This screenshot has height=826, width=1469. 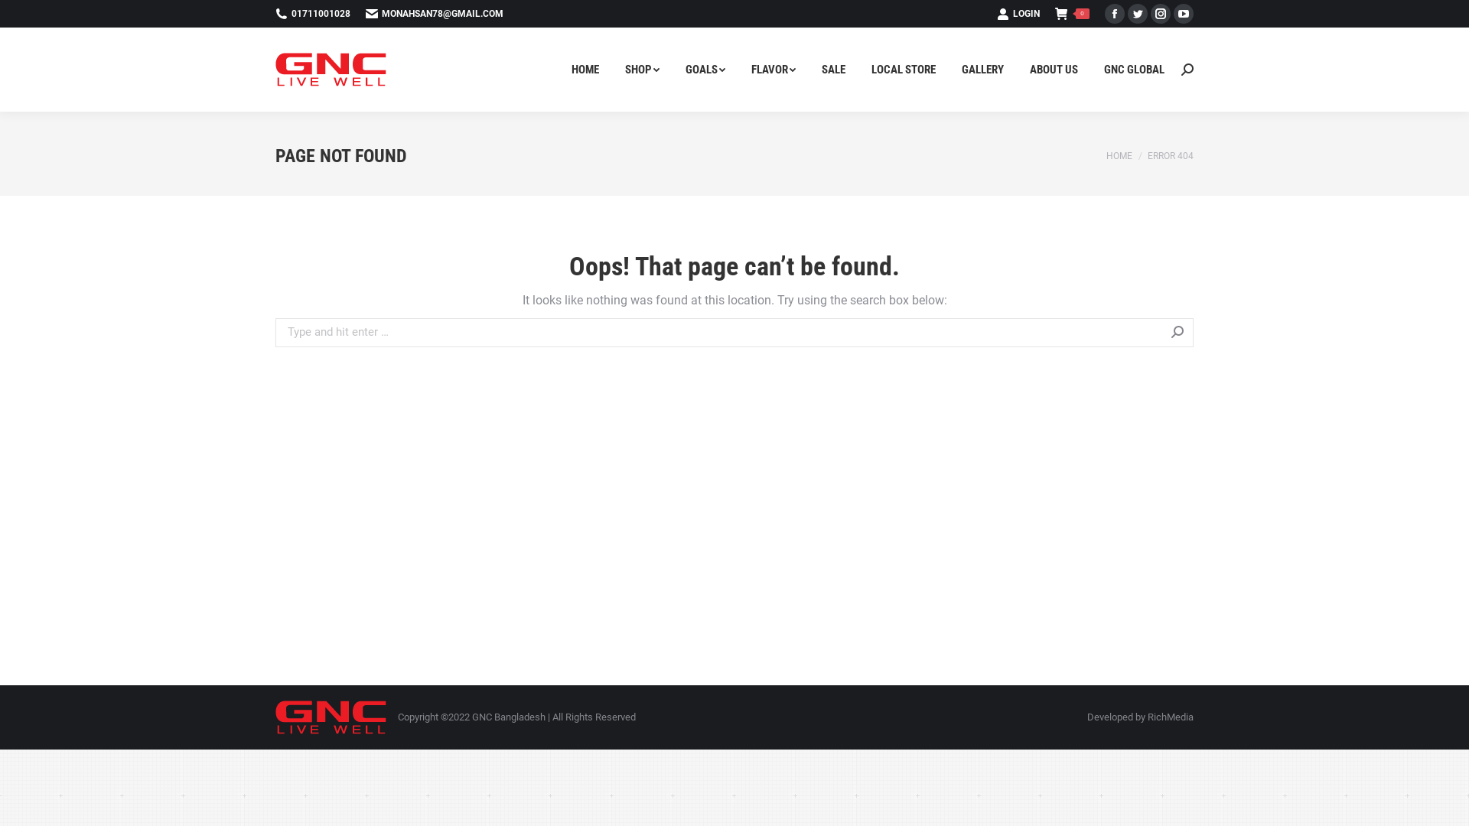 What do you see at coordinates (705, 70) in the screenshot?
I see `GOALS` at bounding box center [705, 70].